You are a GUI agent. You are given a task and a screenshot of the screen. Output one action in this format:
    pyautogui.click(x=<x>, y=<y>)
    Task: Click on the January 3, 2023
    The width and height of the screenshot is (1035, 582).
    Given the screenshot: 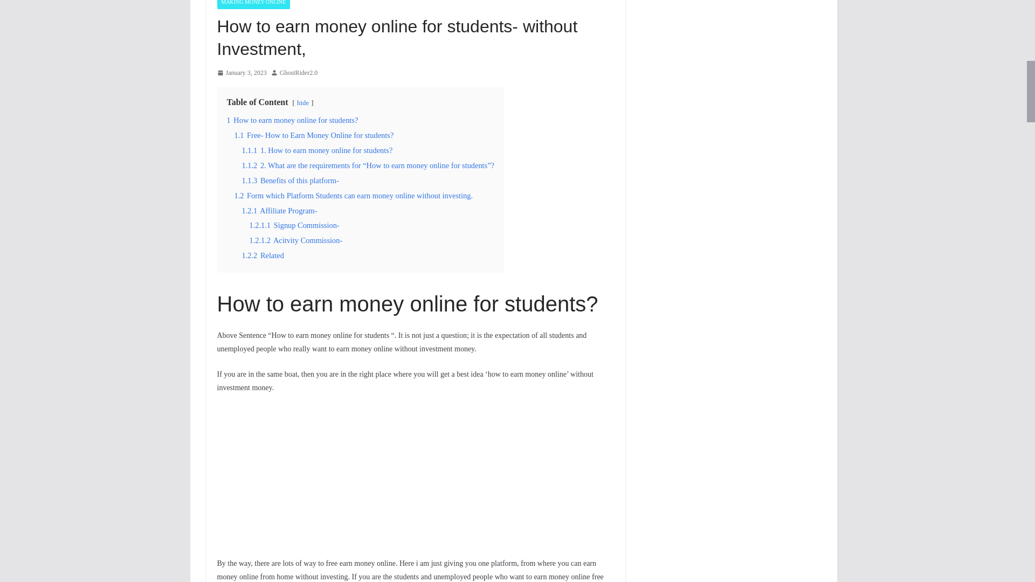 What is the action you would take?
    pyautogui.click(x=241, y=73)
    